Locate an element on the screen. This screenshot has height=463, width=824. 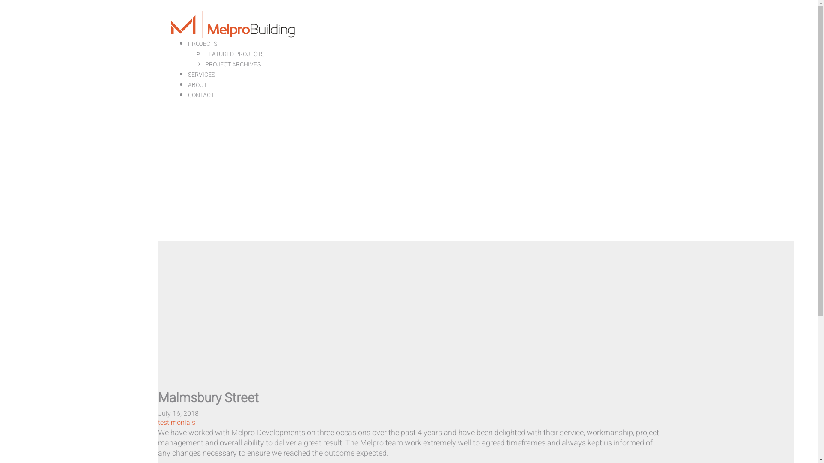
PROJECTS is located at coordinates (203, 44).